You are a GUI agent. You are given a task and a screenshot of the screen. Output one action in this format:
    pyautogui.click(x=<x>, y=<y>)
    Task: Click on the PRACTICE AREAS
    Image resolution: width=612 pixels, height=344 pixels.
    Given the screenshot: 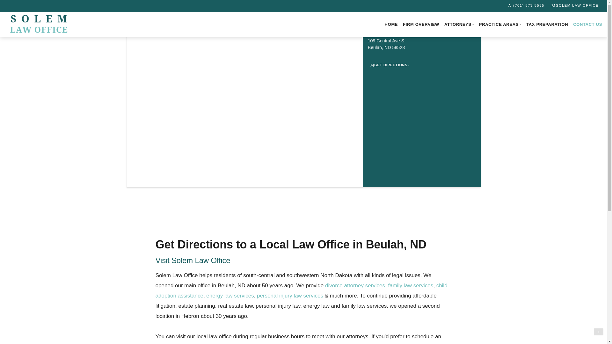 What is the action you would take?
    pyautogui.click(x=500, y=25)
    